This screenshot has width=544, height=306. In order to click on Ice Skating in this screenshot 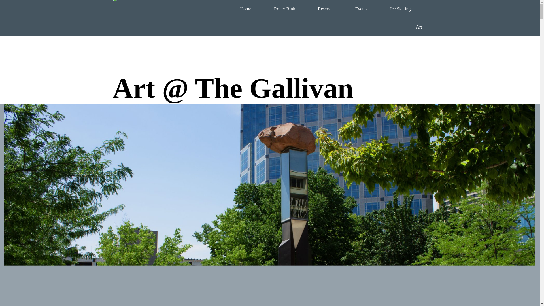, I will do `click(400, 8)`.